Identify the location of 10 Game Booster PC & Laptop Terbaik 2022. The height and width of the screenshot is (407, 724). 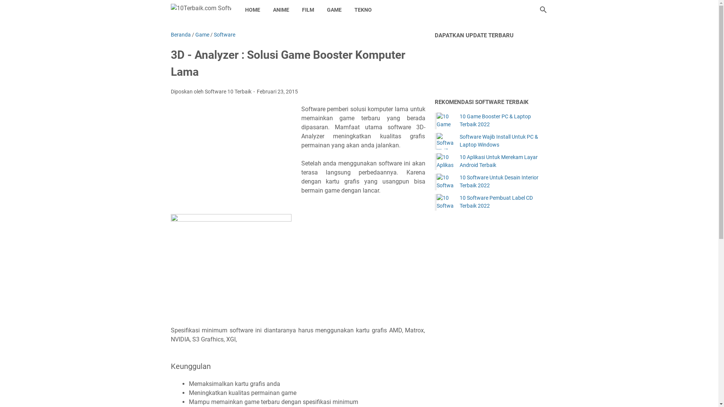
(445, 121).